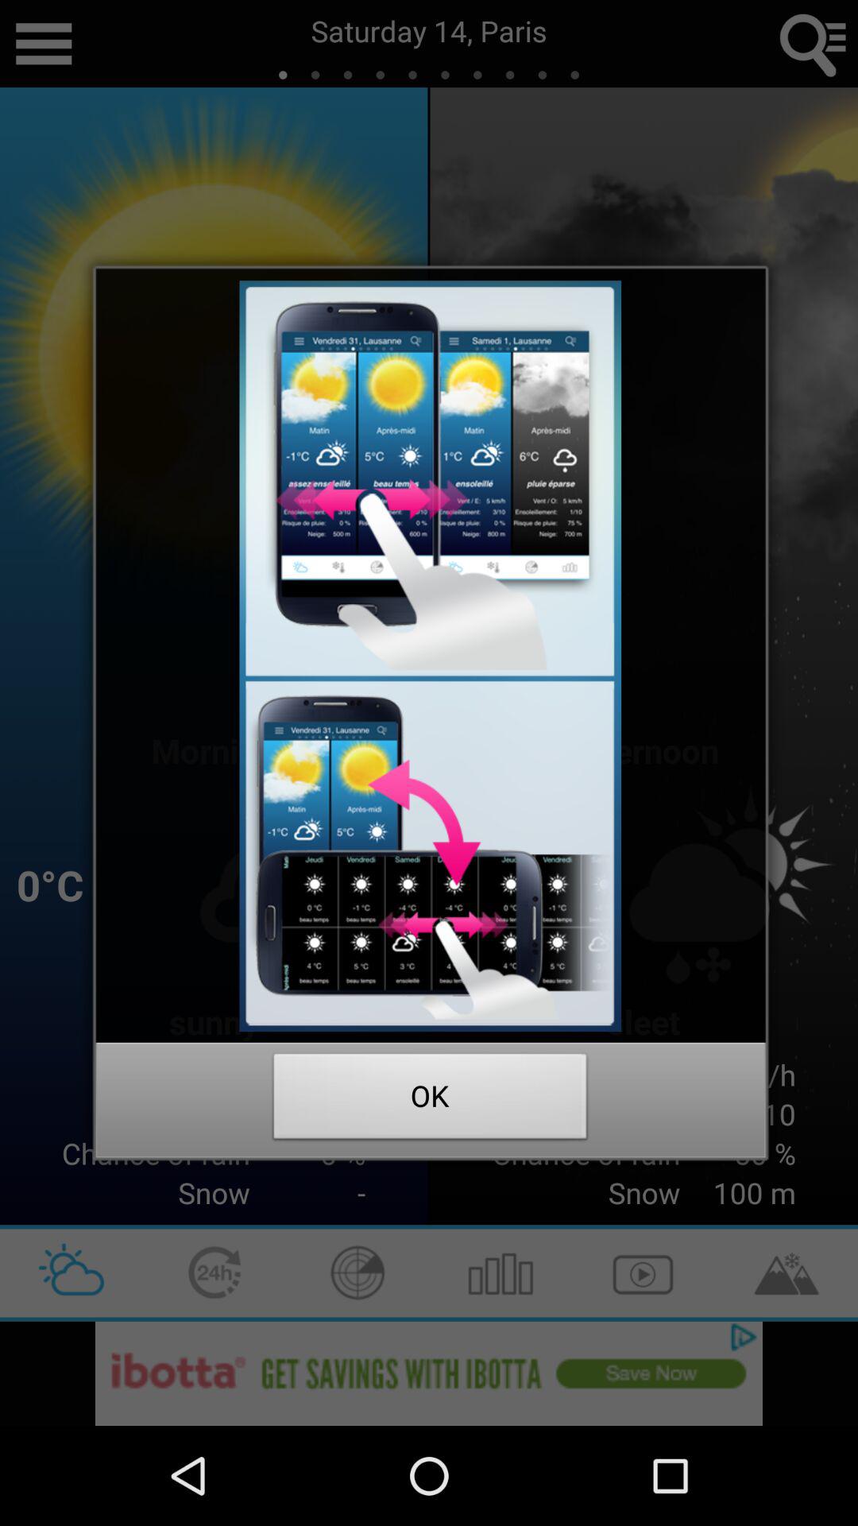  Describe the element at coordinates (431, 1101) in the screenshot. I see `tap ok` at that location.